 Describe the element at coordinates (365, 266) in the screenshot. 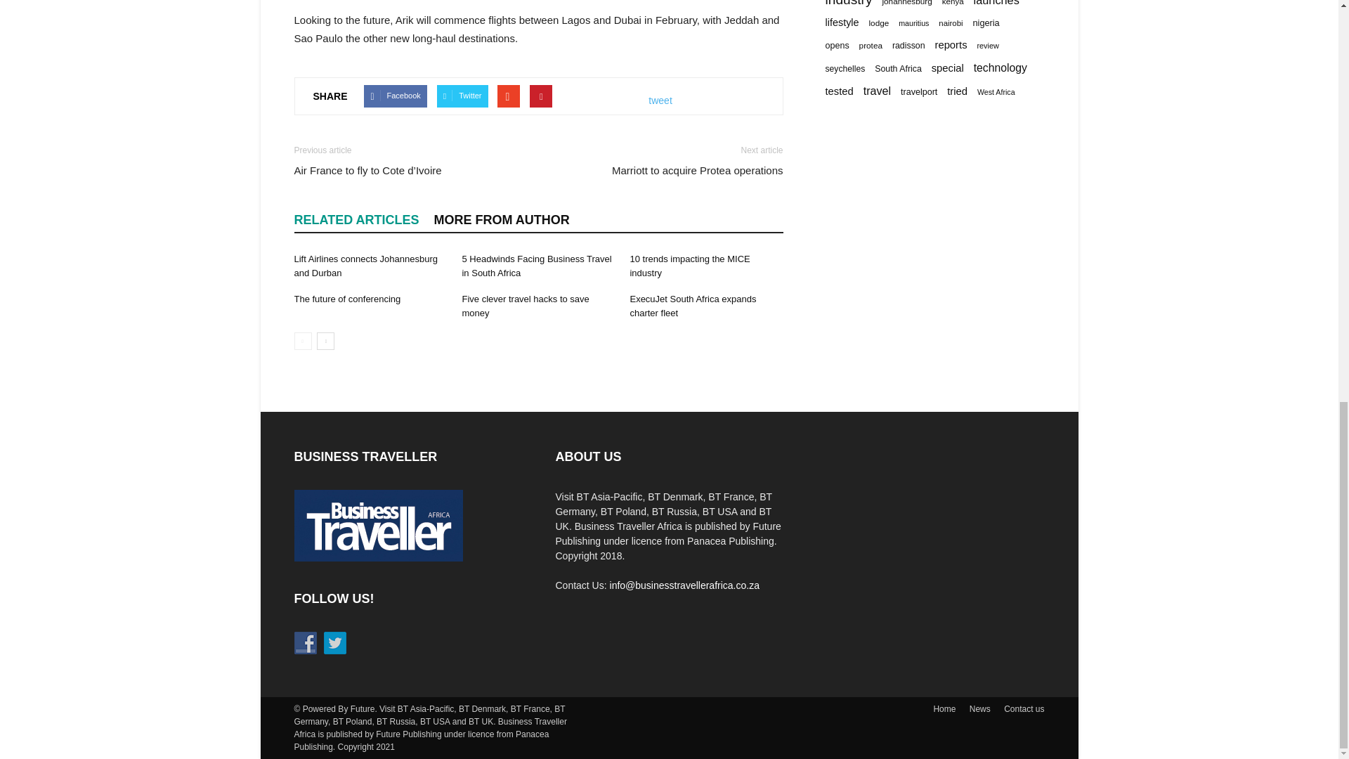

I see `Lift Airlines connects Johannesburg and Durban` at that location.